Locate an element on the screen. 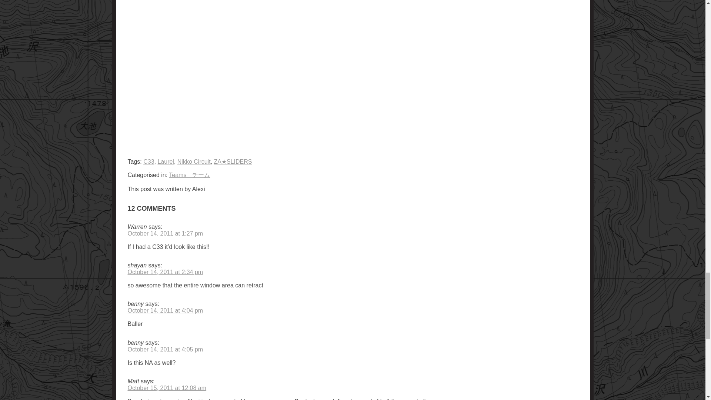 The image size is (711, 400). October 14, 2011 at 2:34 pm is located at coordinates (165, 272).